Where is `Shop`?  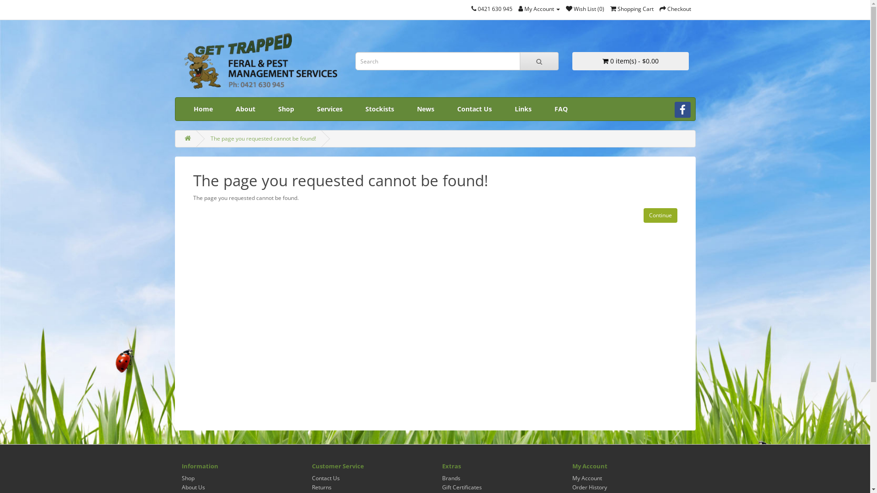 Shop is located at coordinates (286, 109).